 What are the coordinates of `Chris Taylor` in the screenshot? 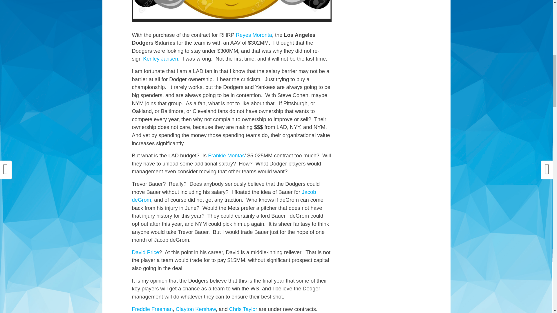 It's located at (243, 309).